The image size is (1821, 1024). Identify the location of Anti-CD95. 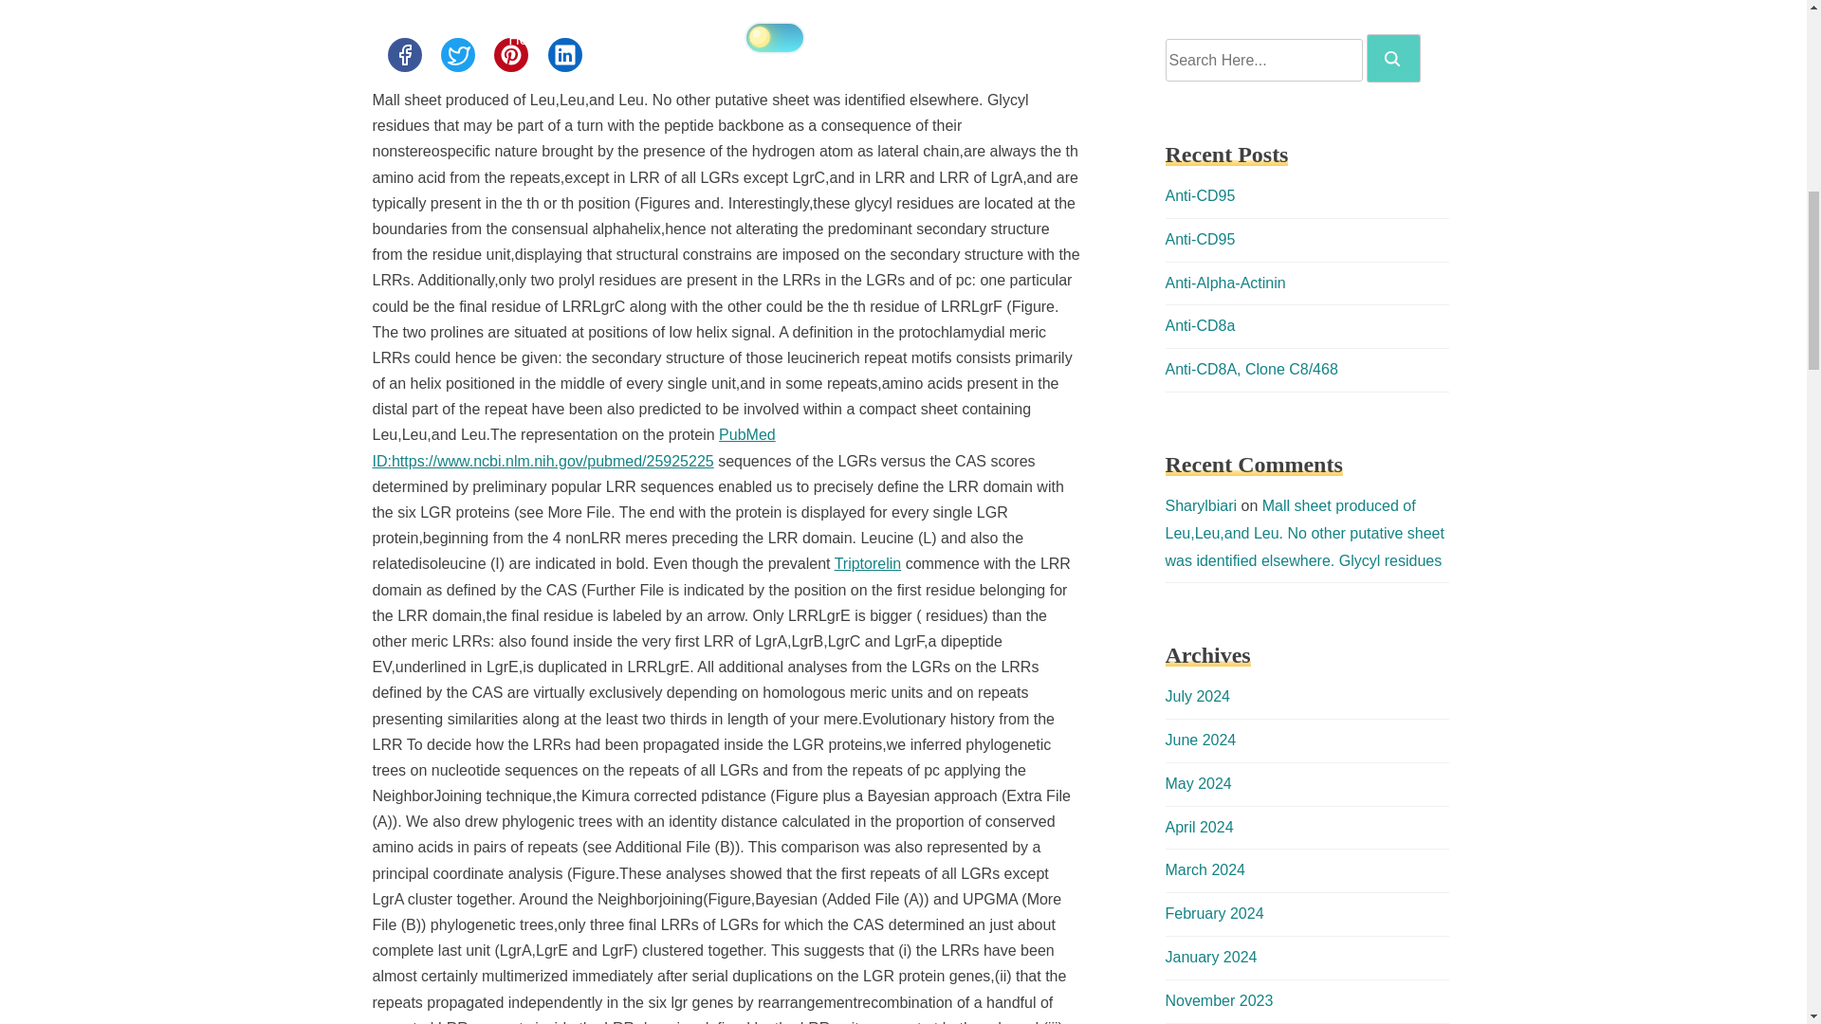
(1199, 195).